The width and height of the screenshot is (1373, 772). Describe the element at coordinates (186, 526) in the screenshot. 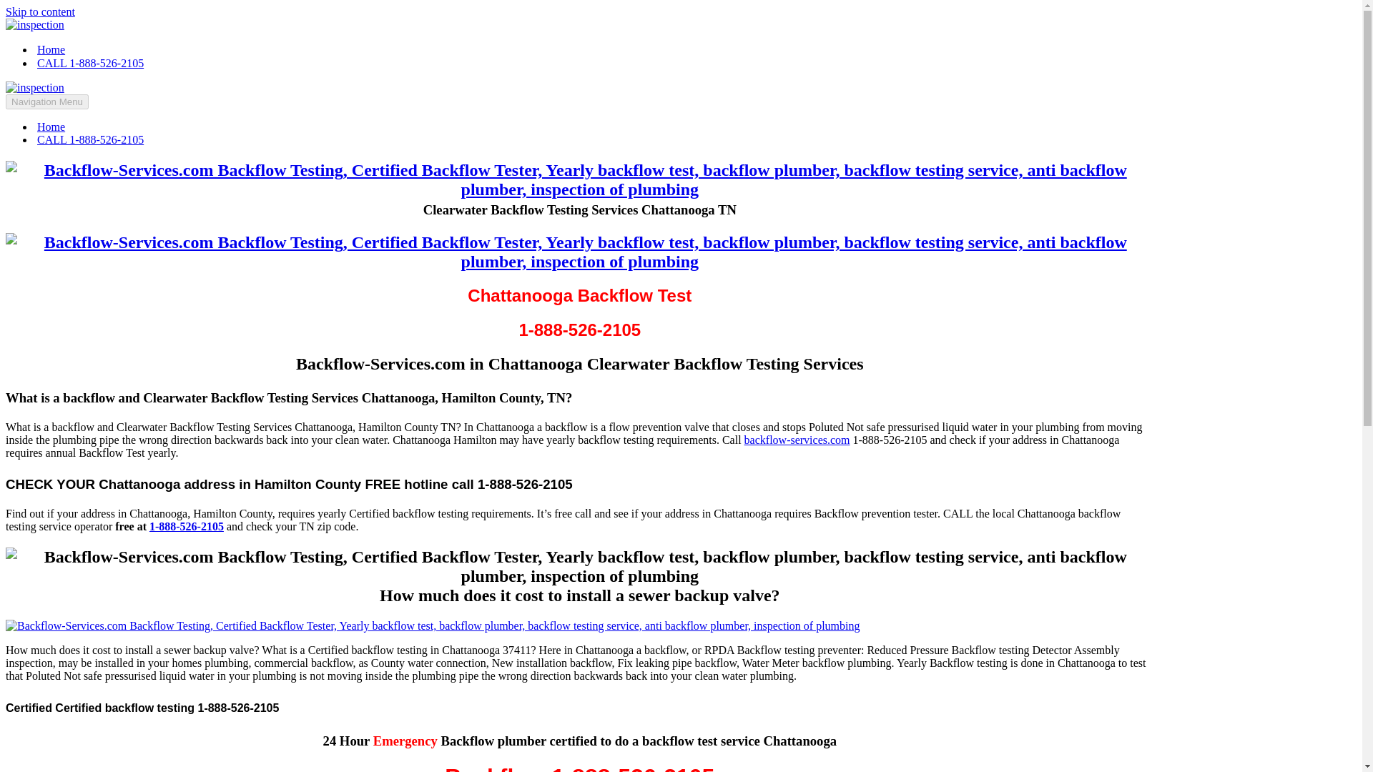

I see `1-888-526-2105` at that location.